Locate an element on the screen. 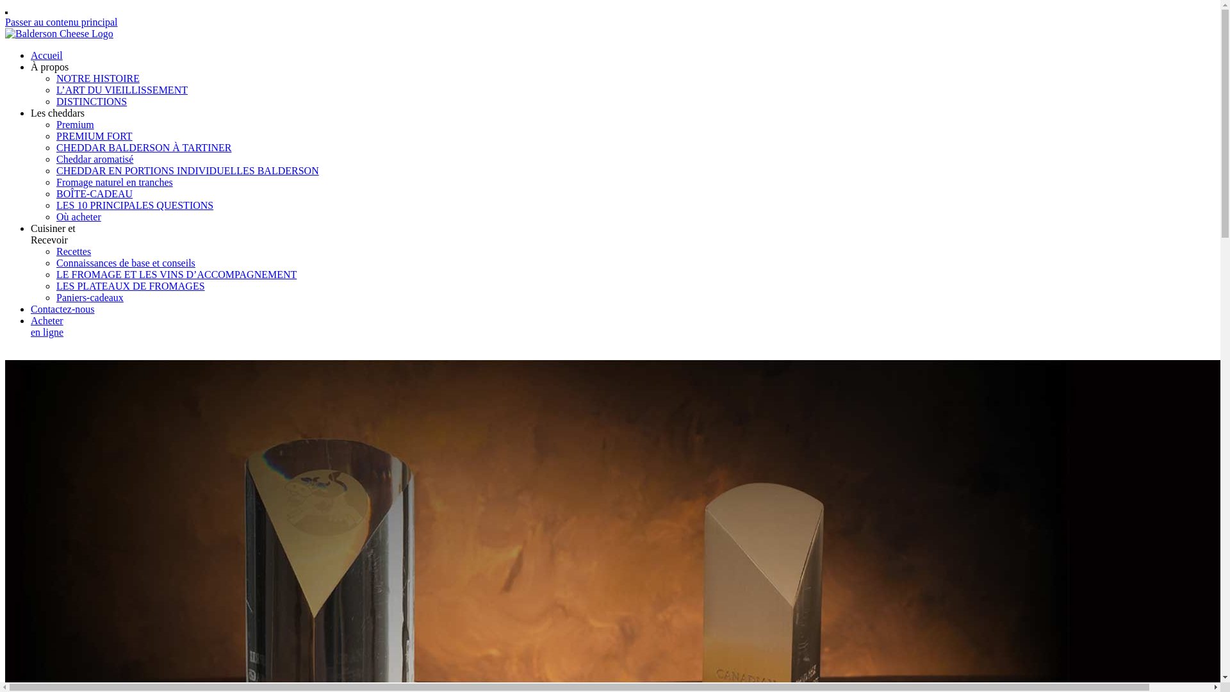 Image resolution: width=1230 pixels, height=692 pixels. Fromage naturel en tranches is located at coordinates (115, 182).